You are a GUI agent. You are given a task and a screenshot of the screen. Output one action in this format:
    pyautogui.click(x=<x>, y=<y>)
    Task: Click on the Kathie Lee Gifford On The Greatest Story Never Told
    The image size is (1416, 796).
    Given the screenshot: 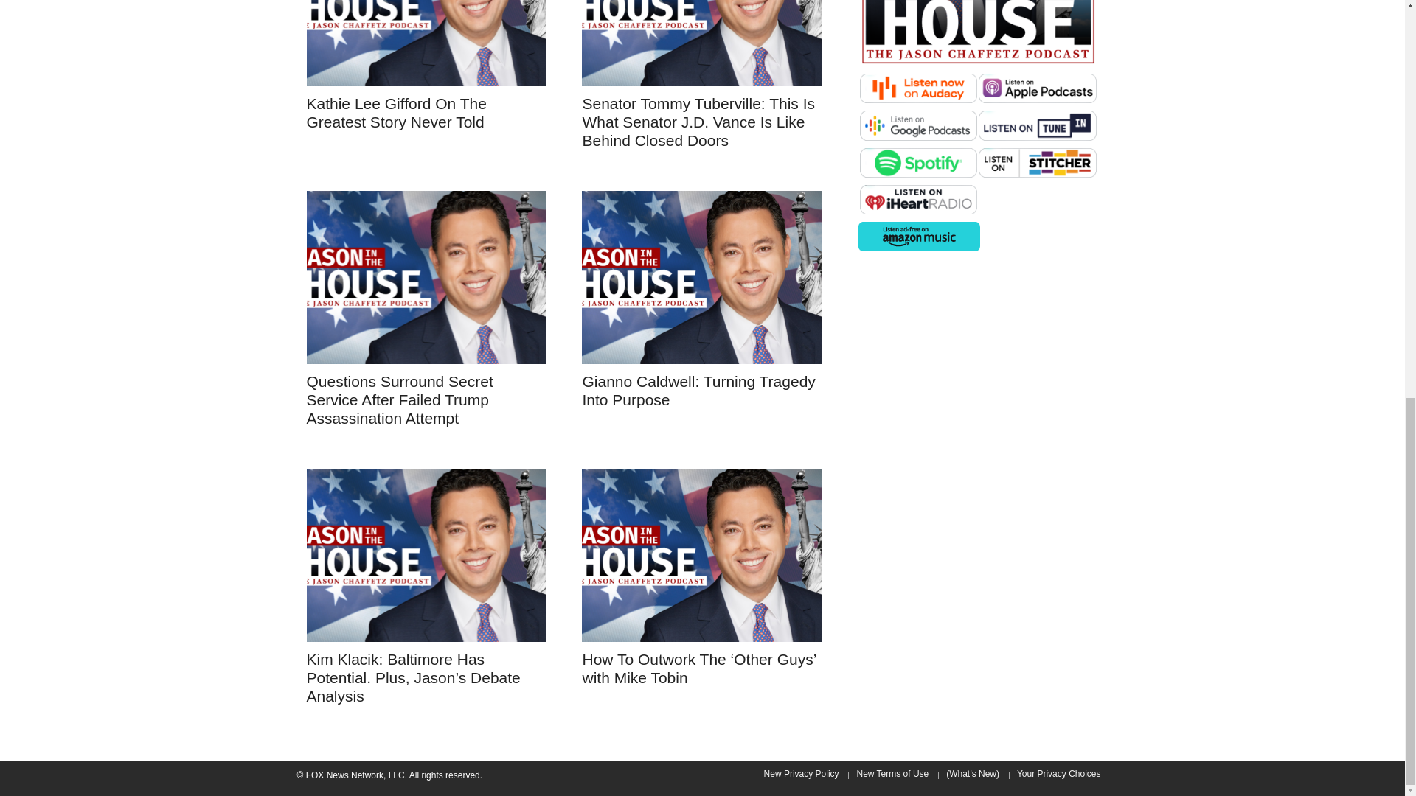 What is the action you would take?
    pyautogui.click(x=397, y=112)
    